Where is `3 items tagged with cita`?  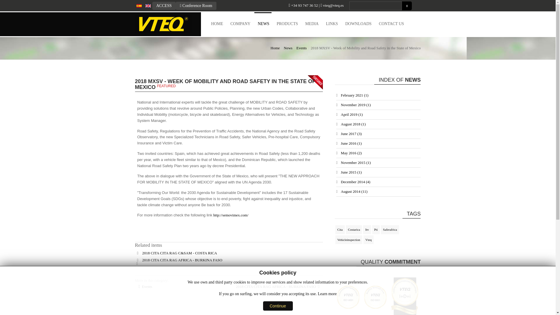
3 items tagged with cita is located at coordinates (340, 230).